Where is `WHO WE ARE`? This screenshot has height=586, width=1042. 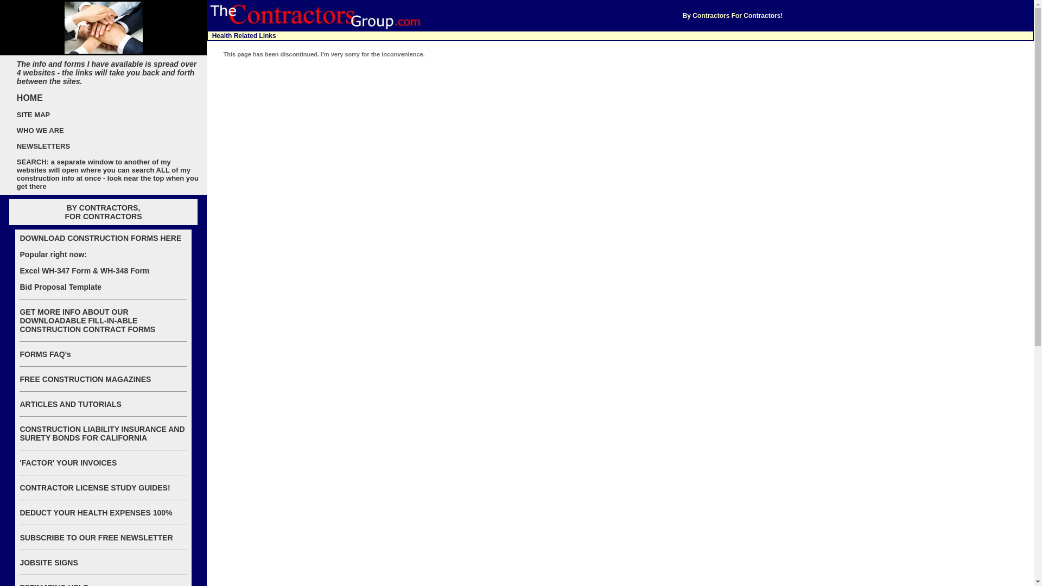
WHO WE ARE is located at coordinates (40, 130).